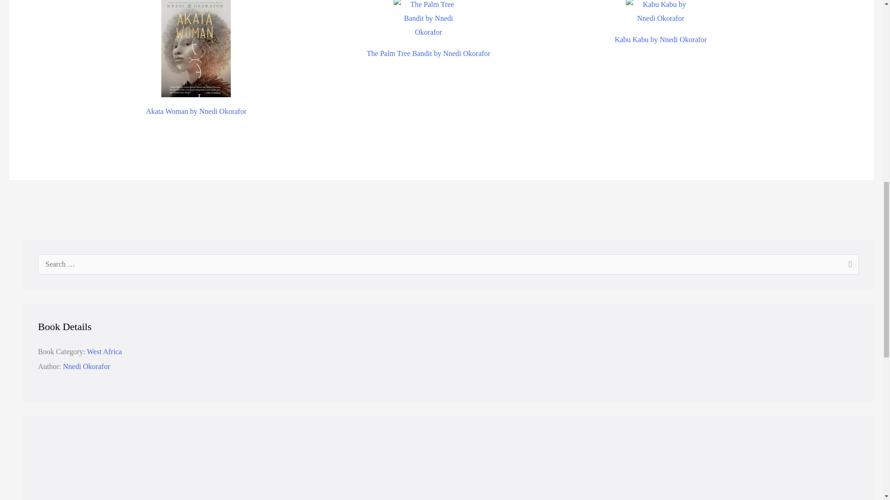  Describe the element at coordinates (87, 367) in the screenshot. I see `Nnedi Okorafor` at that location.